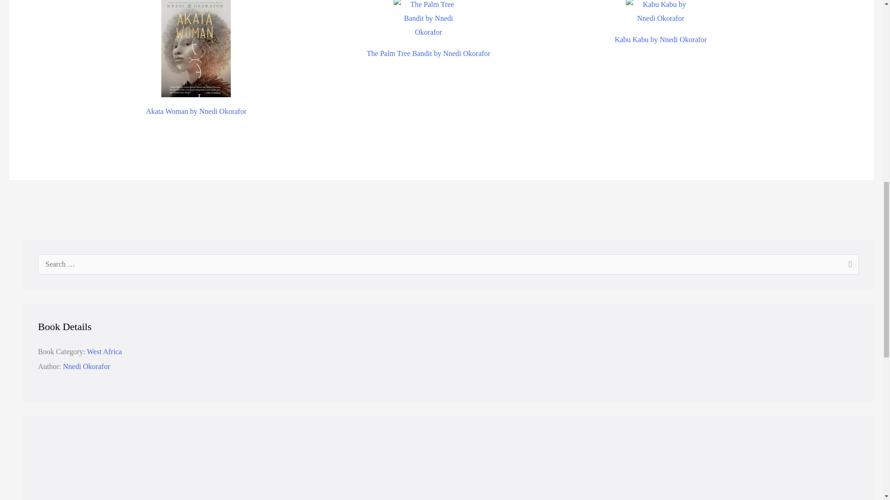  Describe the element at coordinates (87, 367) in the screenshot. I see `Nnedi Okorafor` at that location.